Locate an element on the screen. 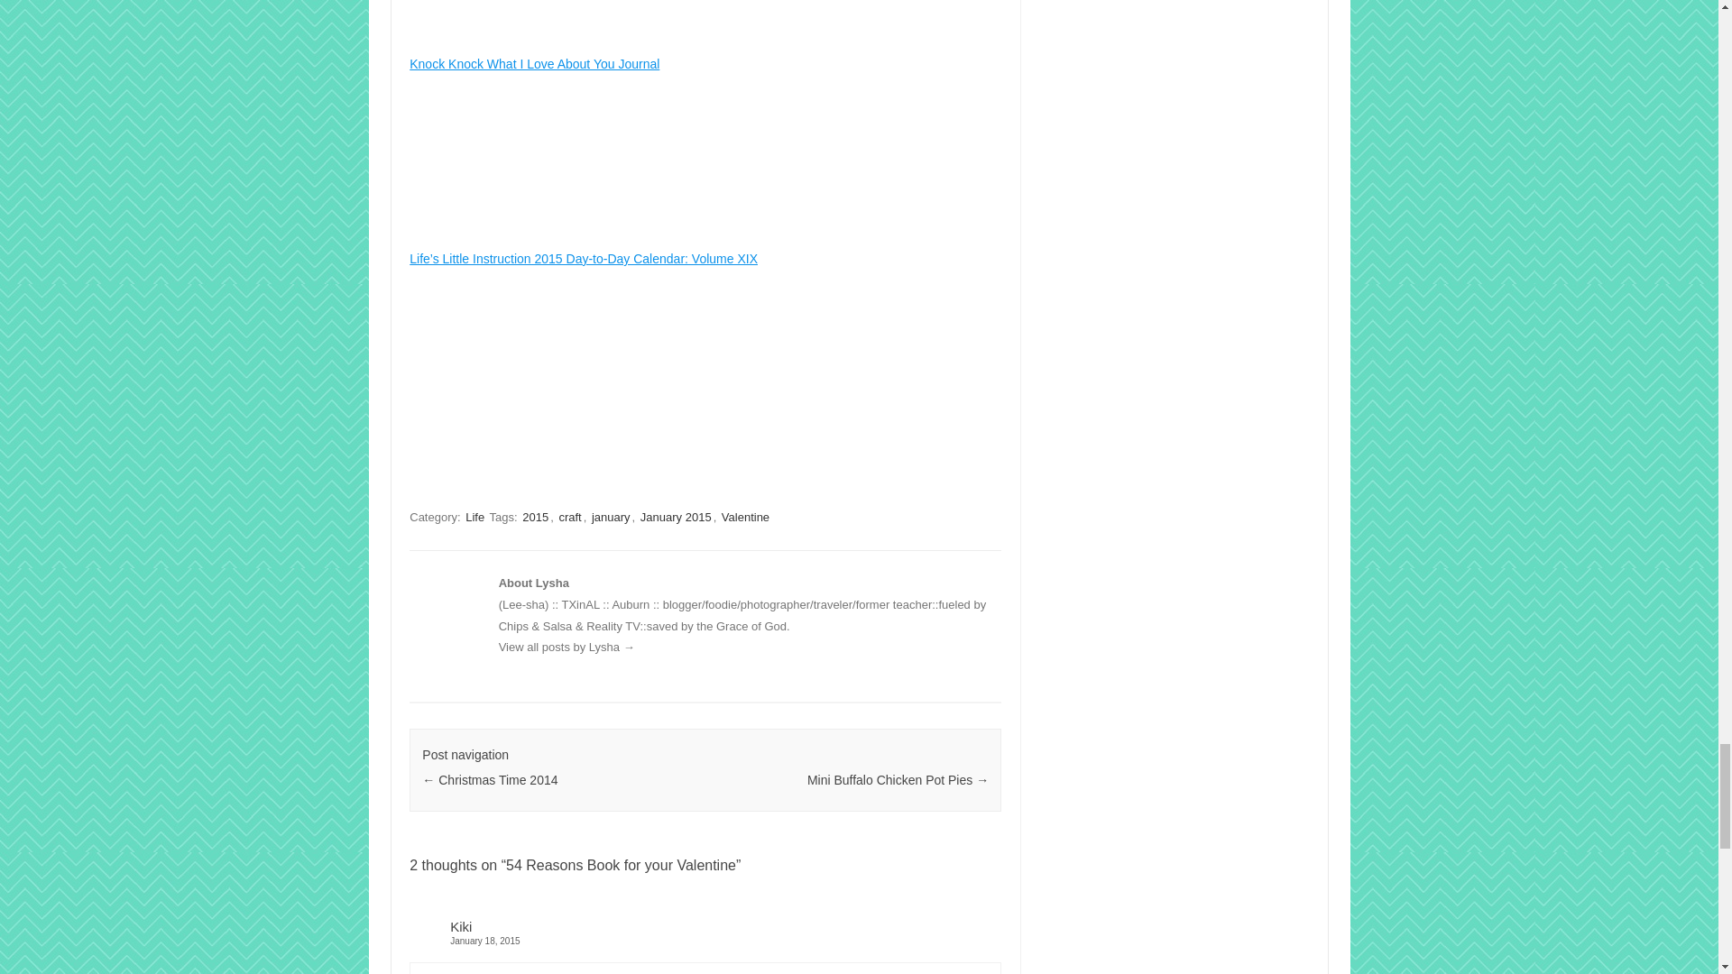 This screenshot has height=974, width=1732. 2015 is located at coordinates (536, 517).